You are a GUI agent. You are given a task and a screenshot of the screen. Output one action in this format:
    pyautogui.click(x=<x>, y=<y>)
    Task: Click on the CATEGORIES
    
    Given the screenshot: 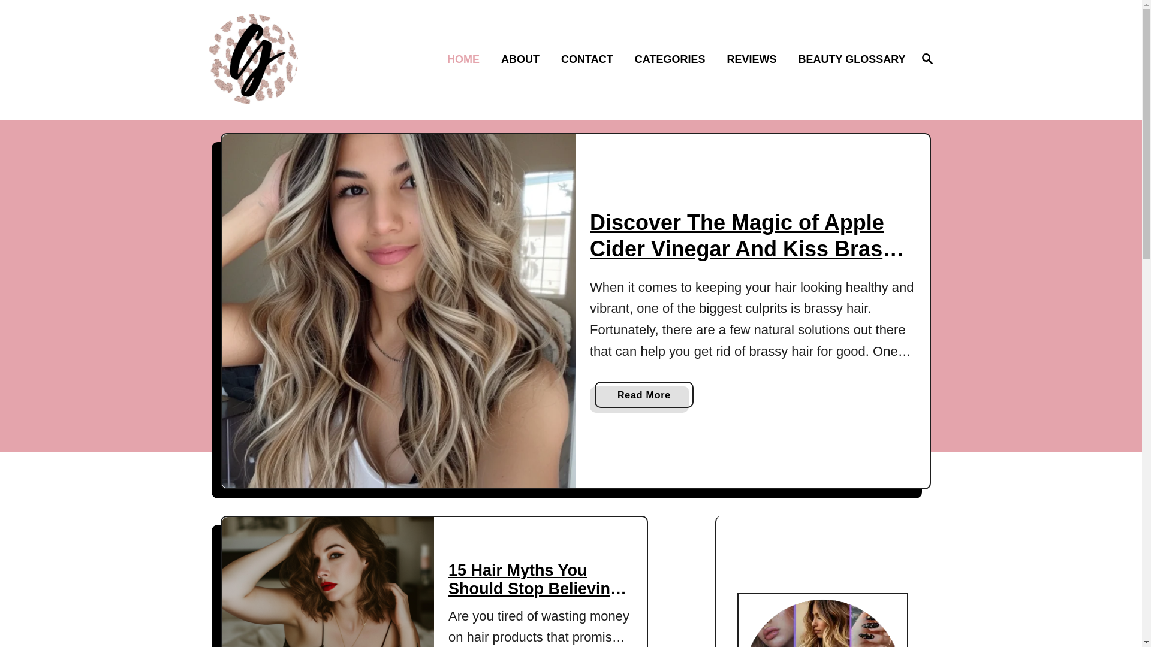 What is the action you would take?
    pyautogui.click(x=674, y=60)
    